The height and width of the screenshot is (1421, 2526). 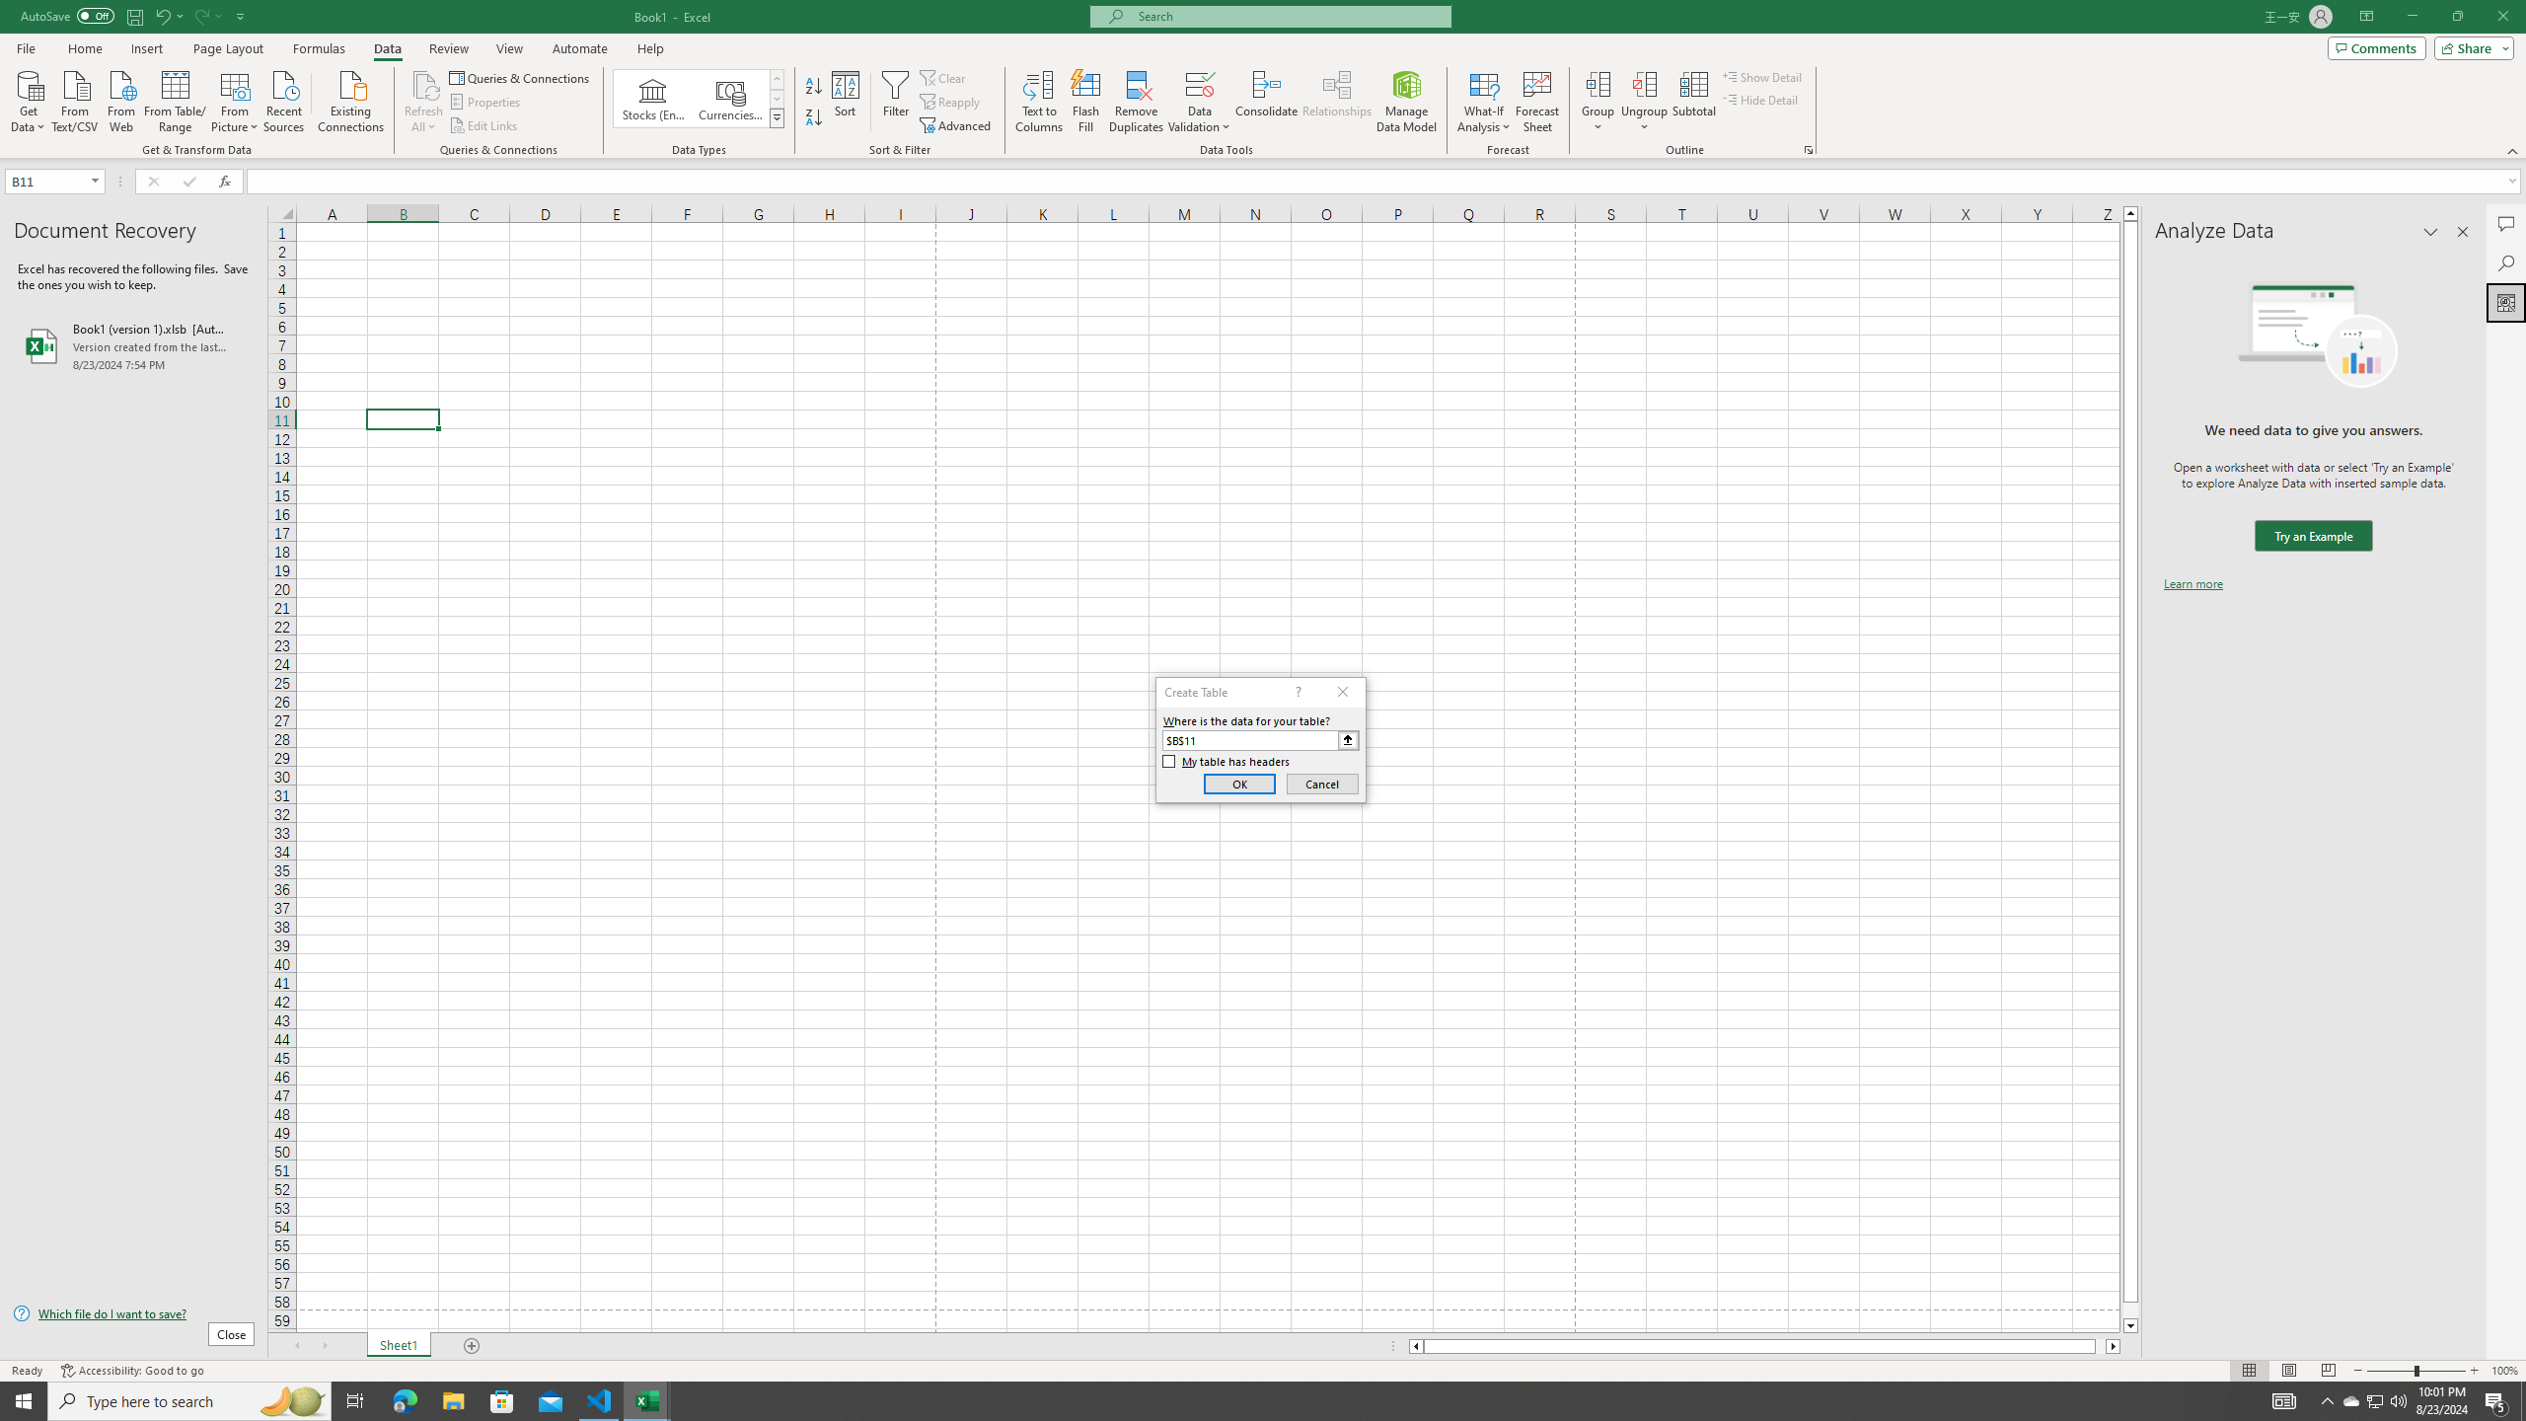 What do you see at coordinates (26, 47) in the screenshot?
I see `File Tab` at bounding box center [26, 47].